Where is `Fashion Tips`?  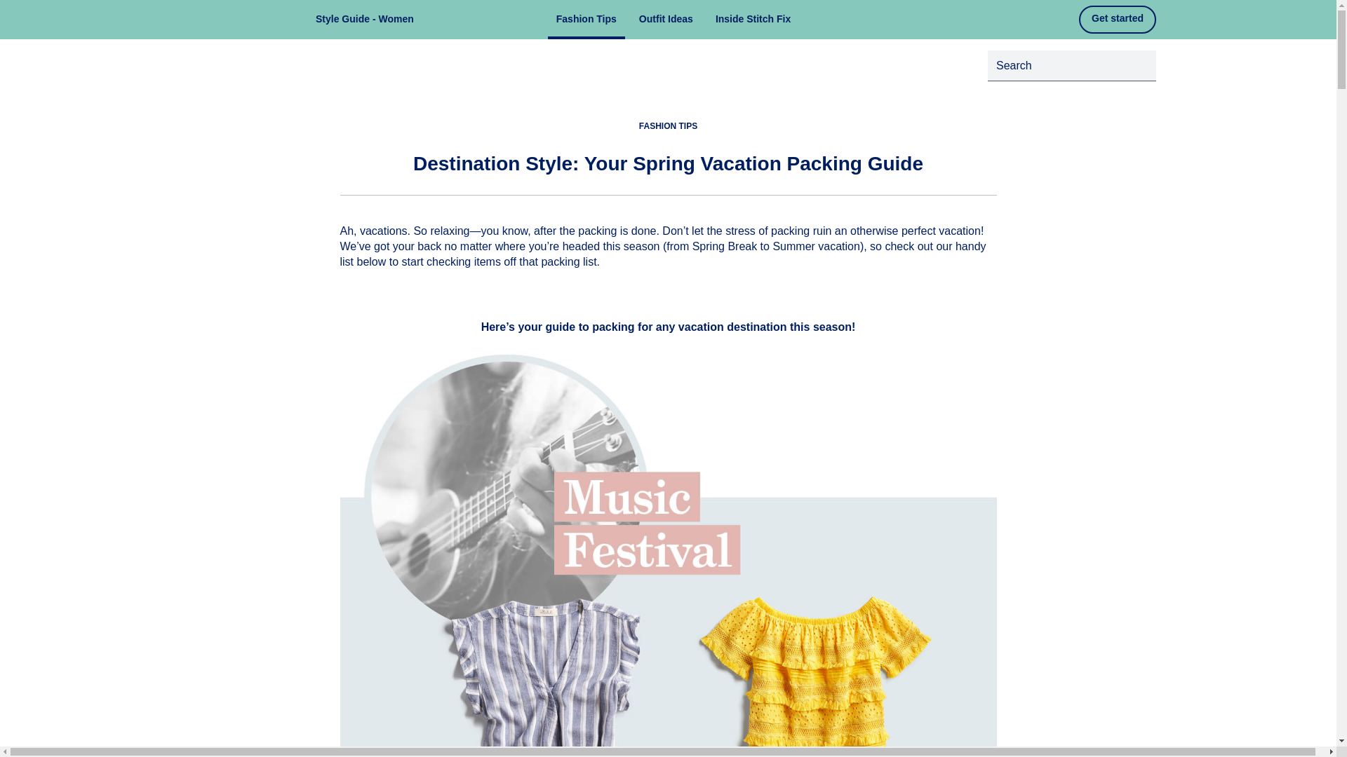 Fashion Tips is located at coordinates (587, 20).